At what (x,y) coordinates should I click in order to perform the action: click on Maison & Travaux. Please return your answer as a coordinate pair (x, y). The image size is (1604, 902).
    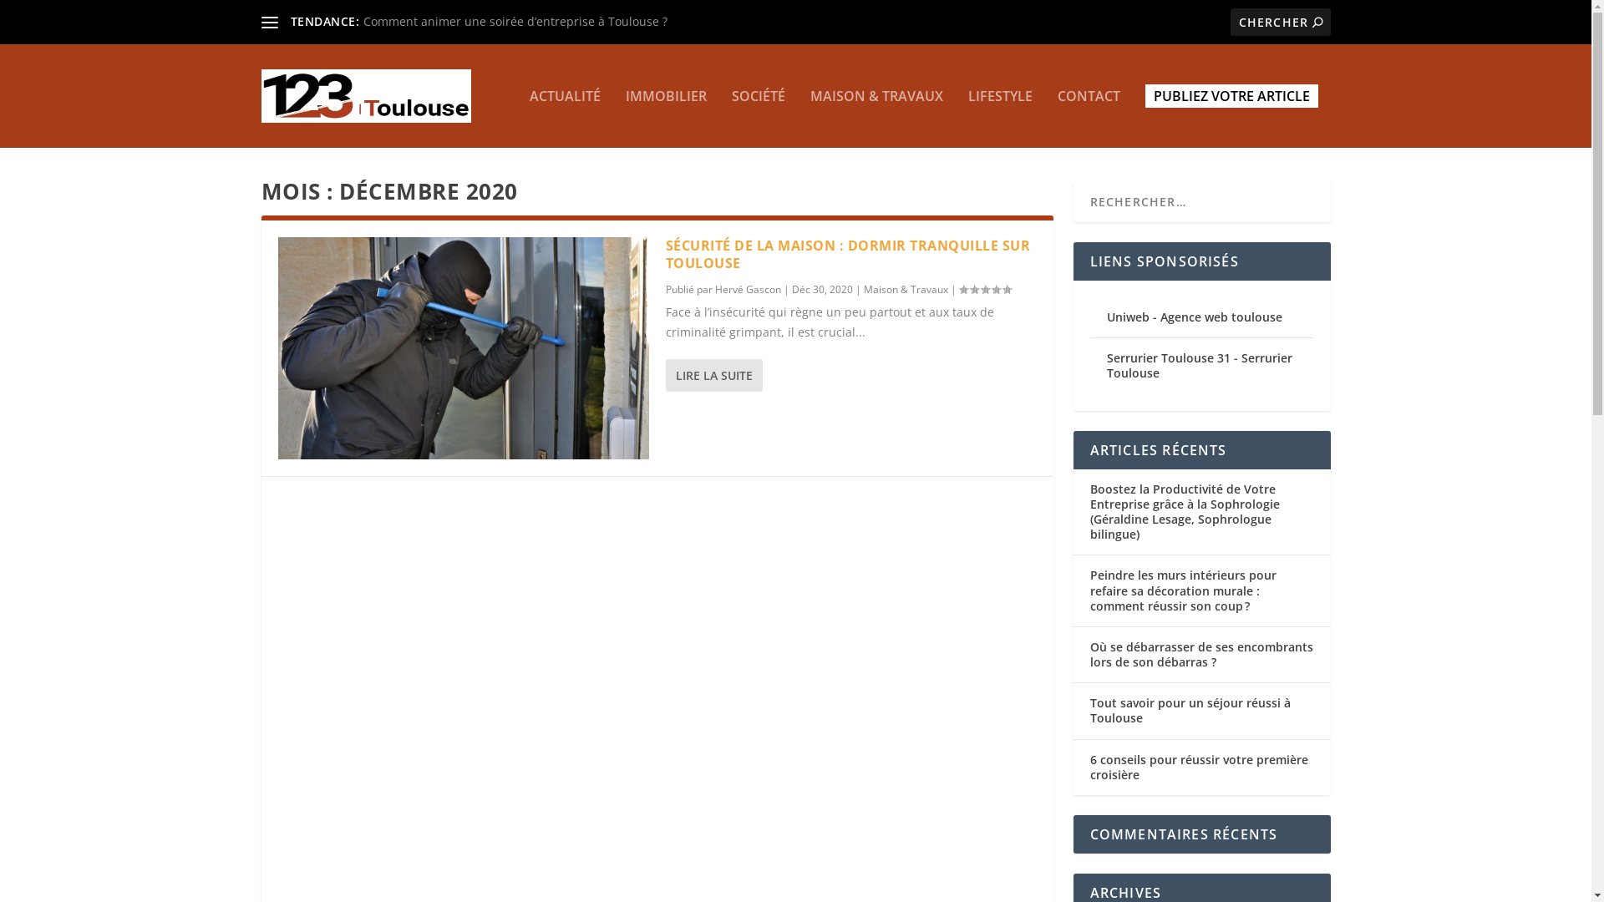
    Looking at the image, I should click on (906, 289).